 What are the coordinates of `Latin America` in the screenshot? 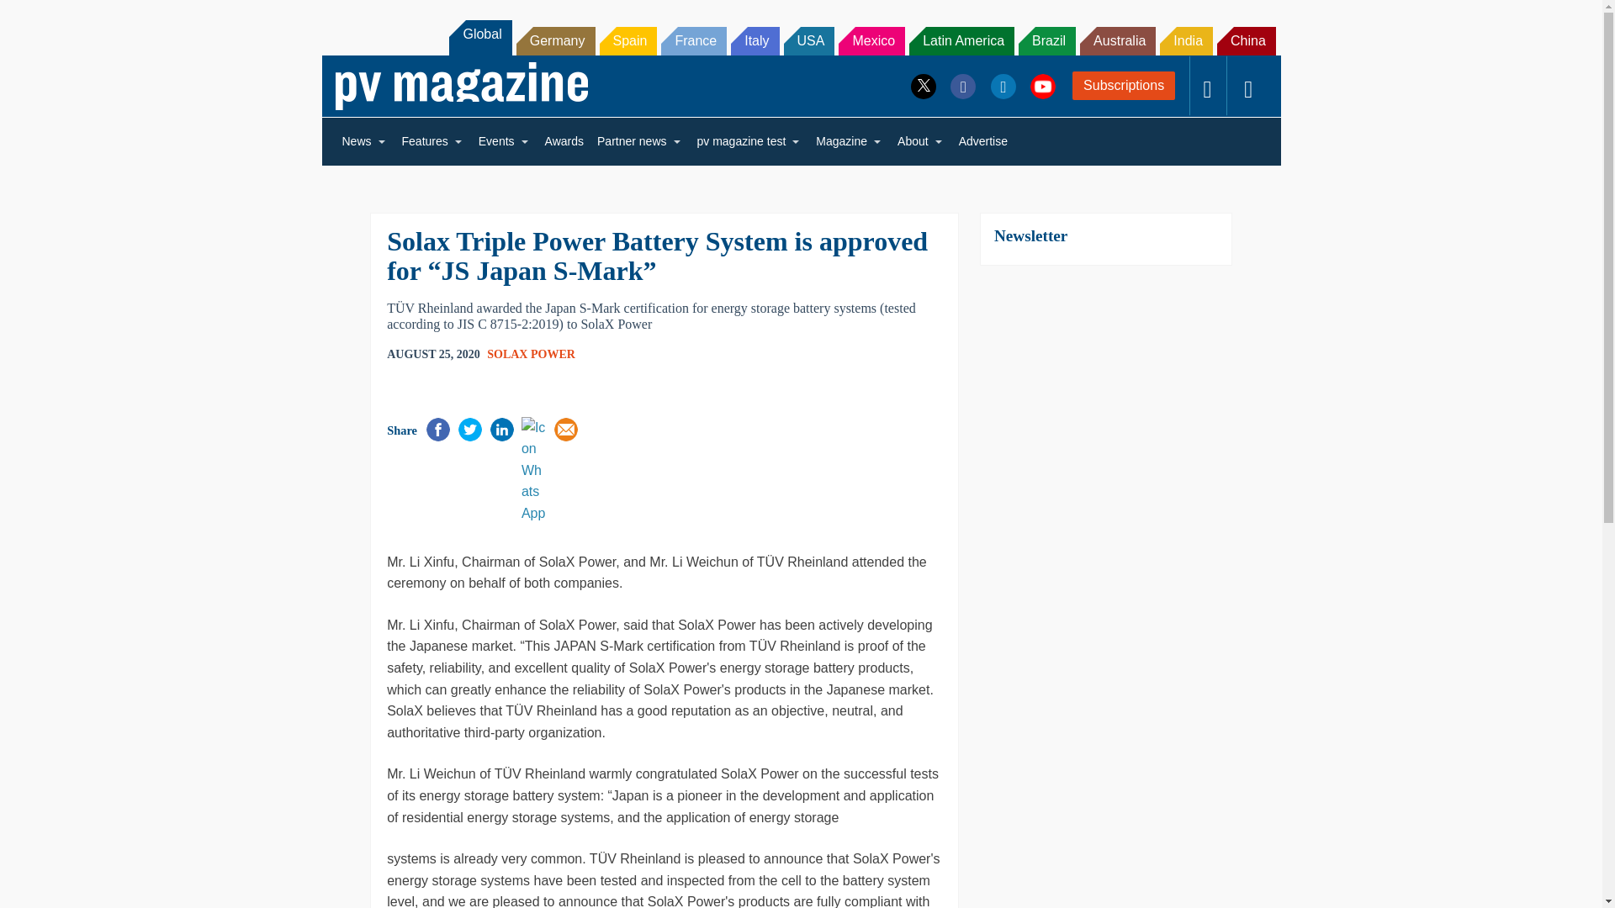 It's located at (961, 40).